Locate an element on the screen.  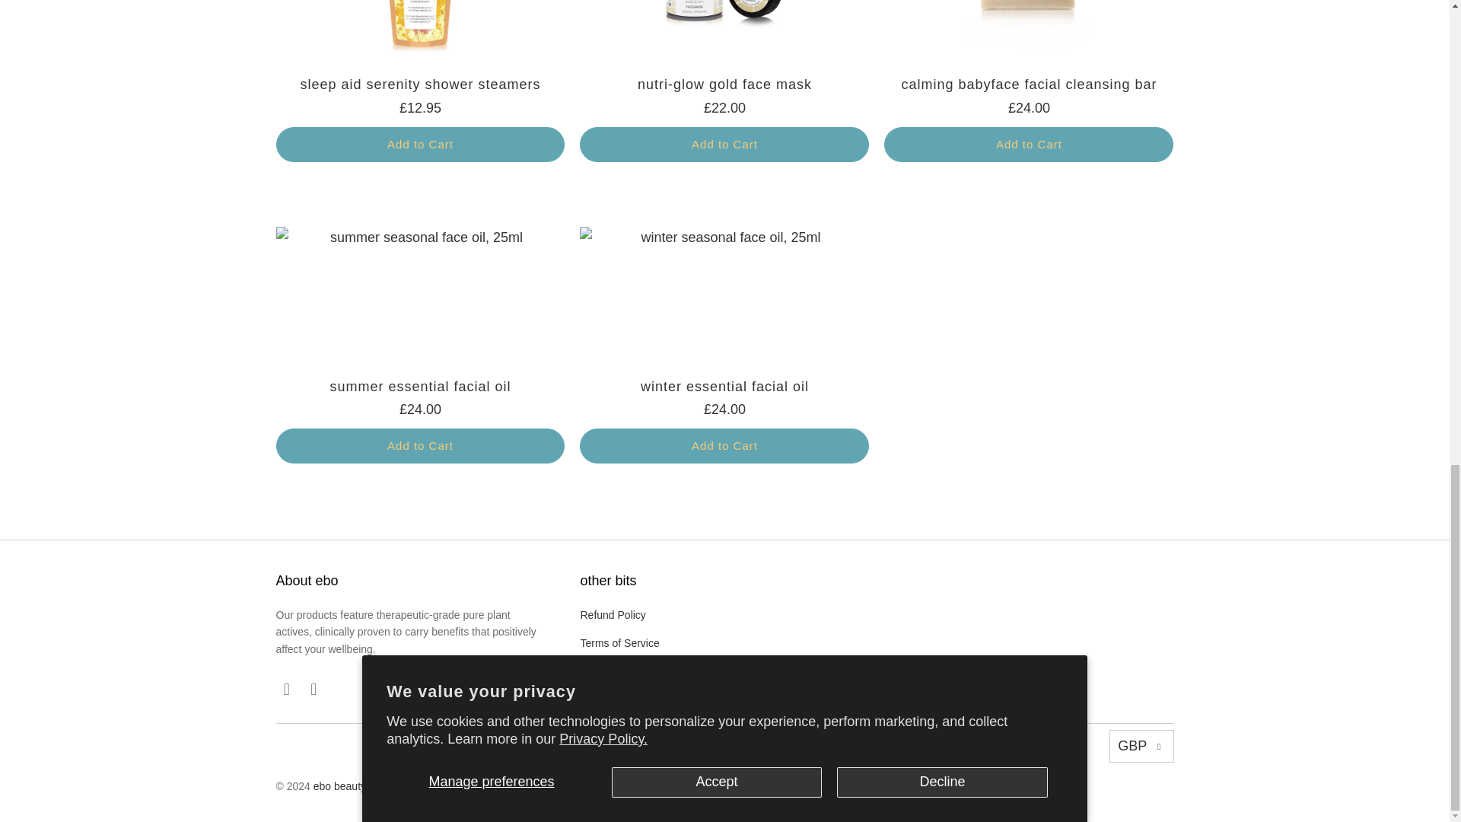
ebo beauty on Instagram is located at coordinates (314, 690).